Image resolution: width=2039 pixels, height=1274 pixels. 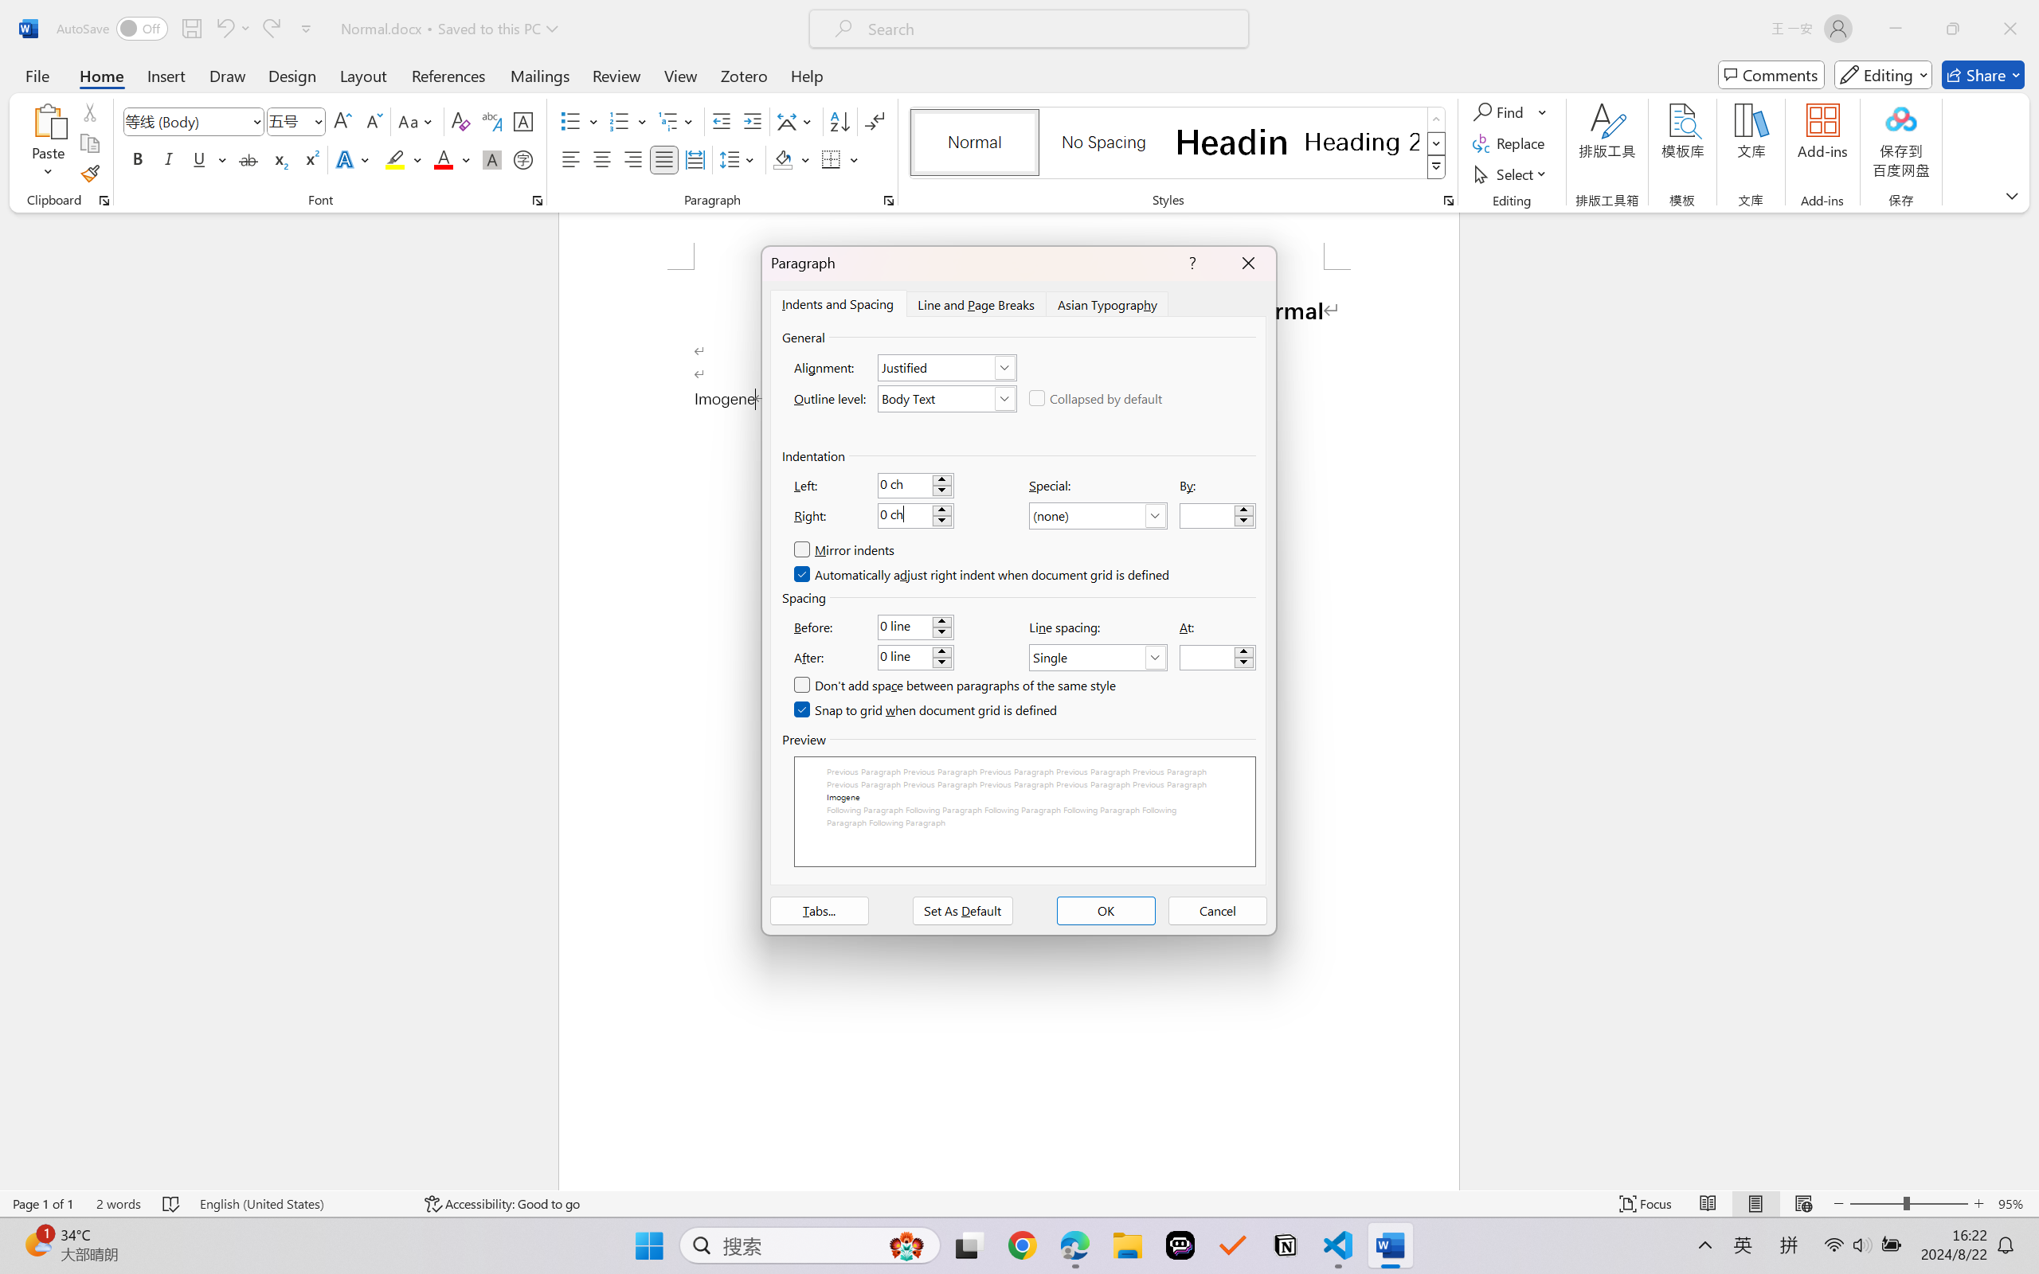 I want to click on Strikethrough, so click(x=249, y=159).